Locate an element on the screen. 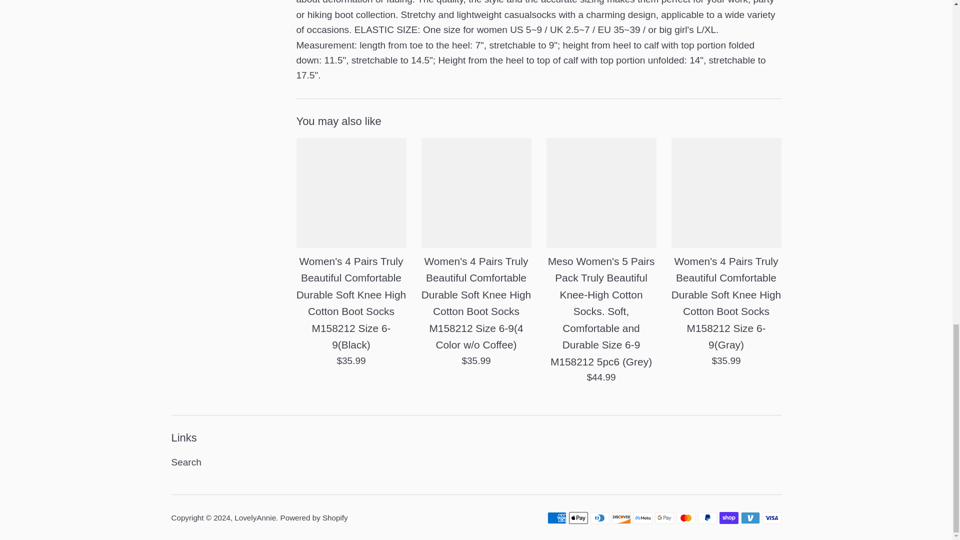  Venmo is located at coordinates (750, 517).